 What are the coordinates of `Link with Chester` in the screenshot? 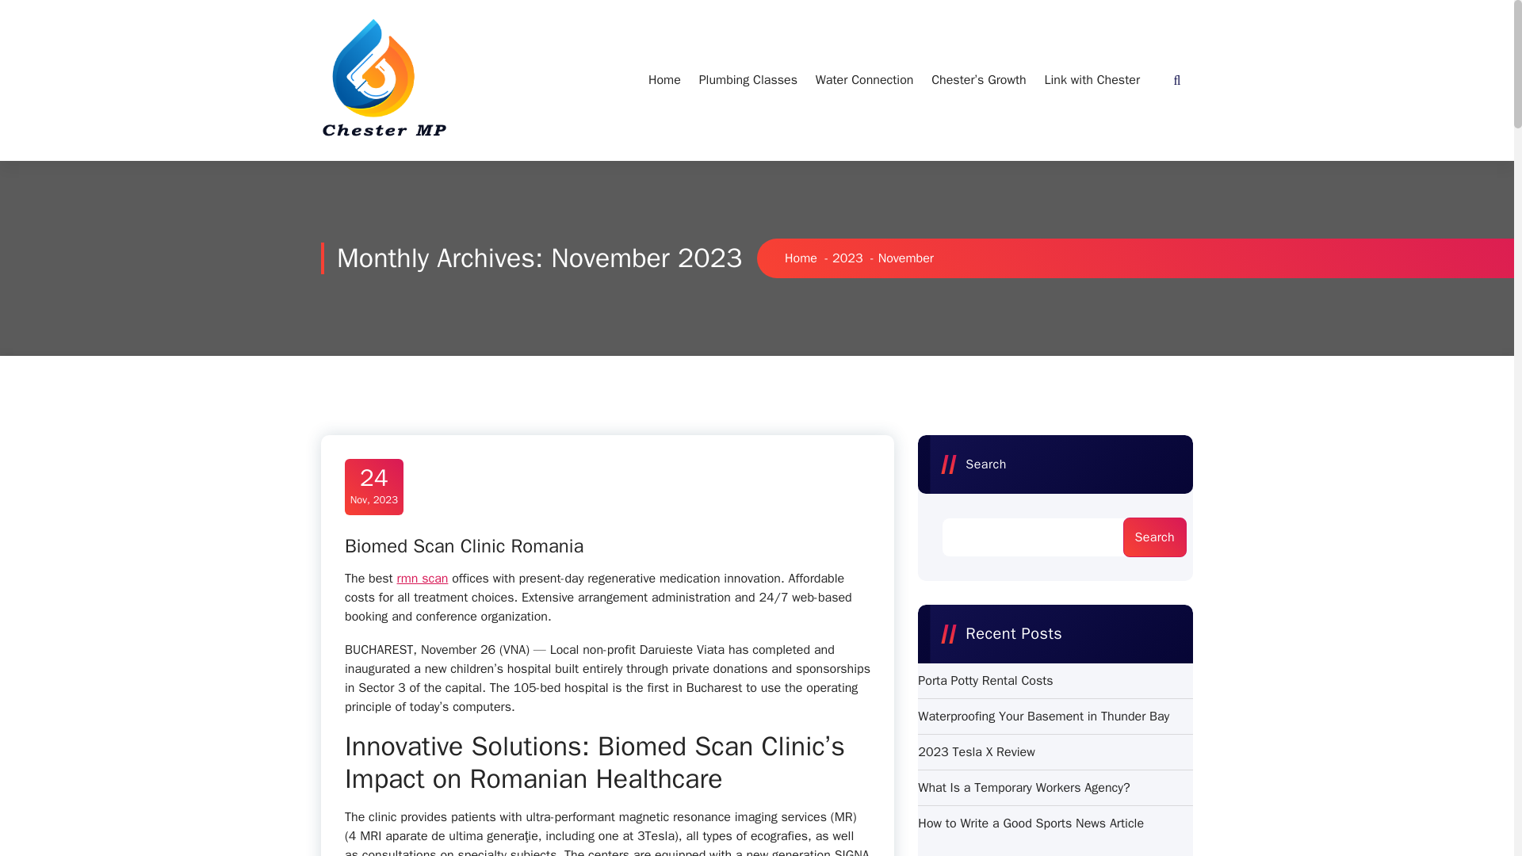 It's located at (1092, 79).